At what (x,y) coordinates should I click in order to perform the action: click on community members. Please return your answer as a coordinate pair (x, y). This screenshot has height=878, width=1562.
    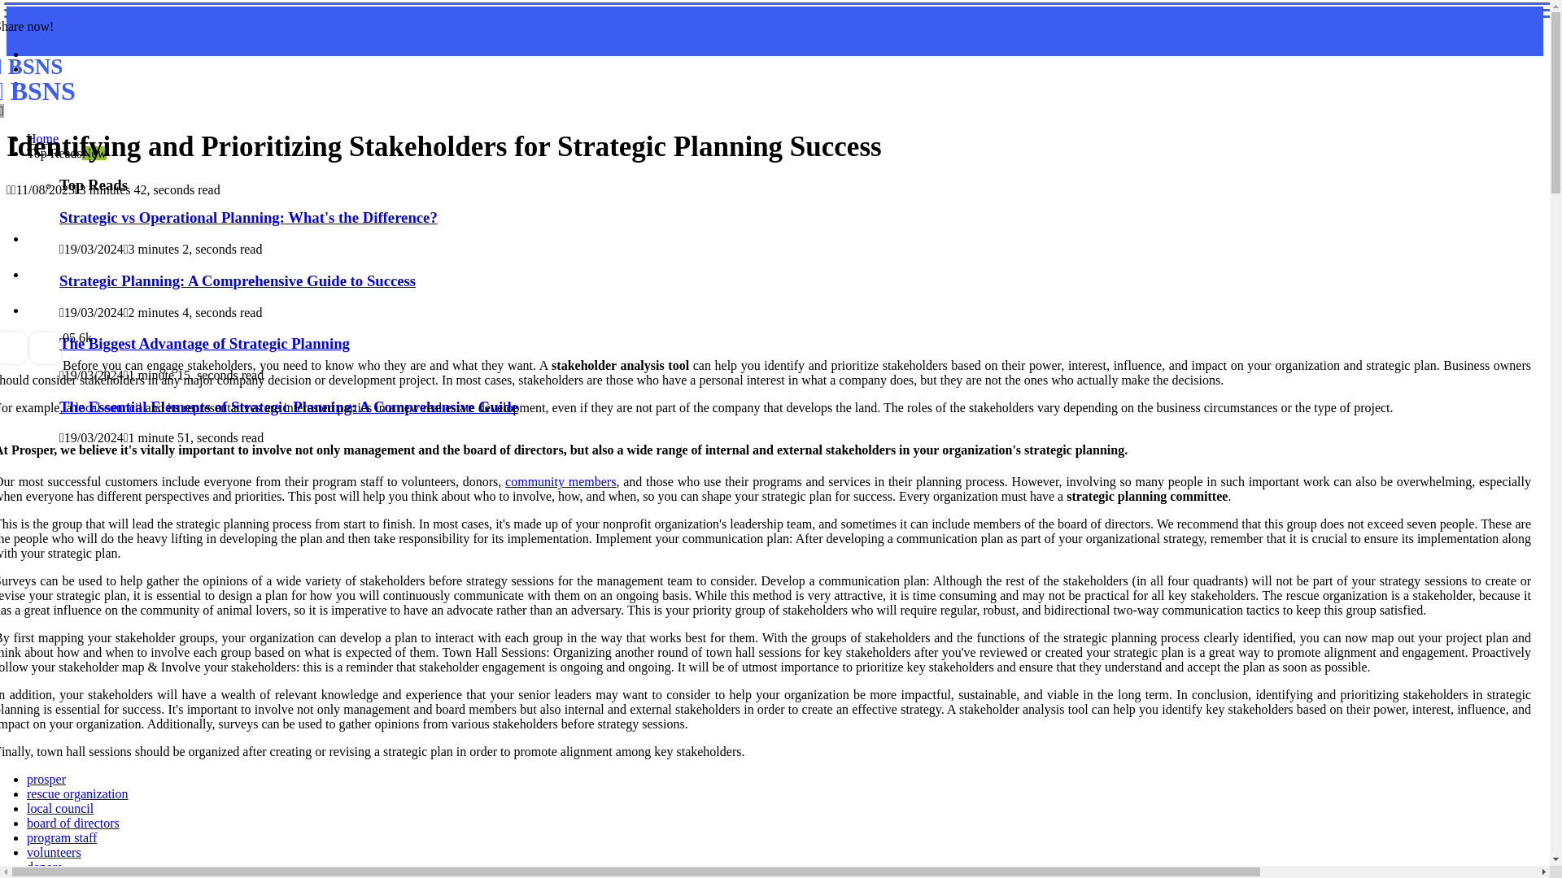
    Looking at the image, I should click on (560, 481).